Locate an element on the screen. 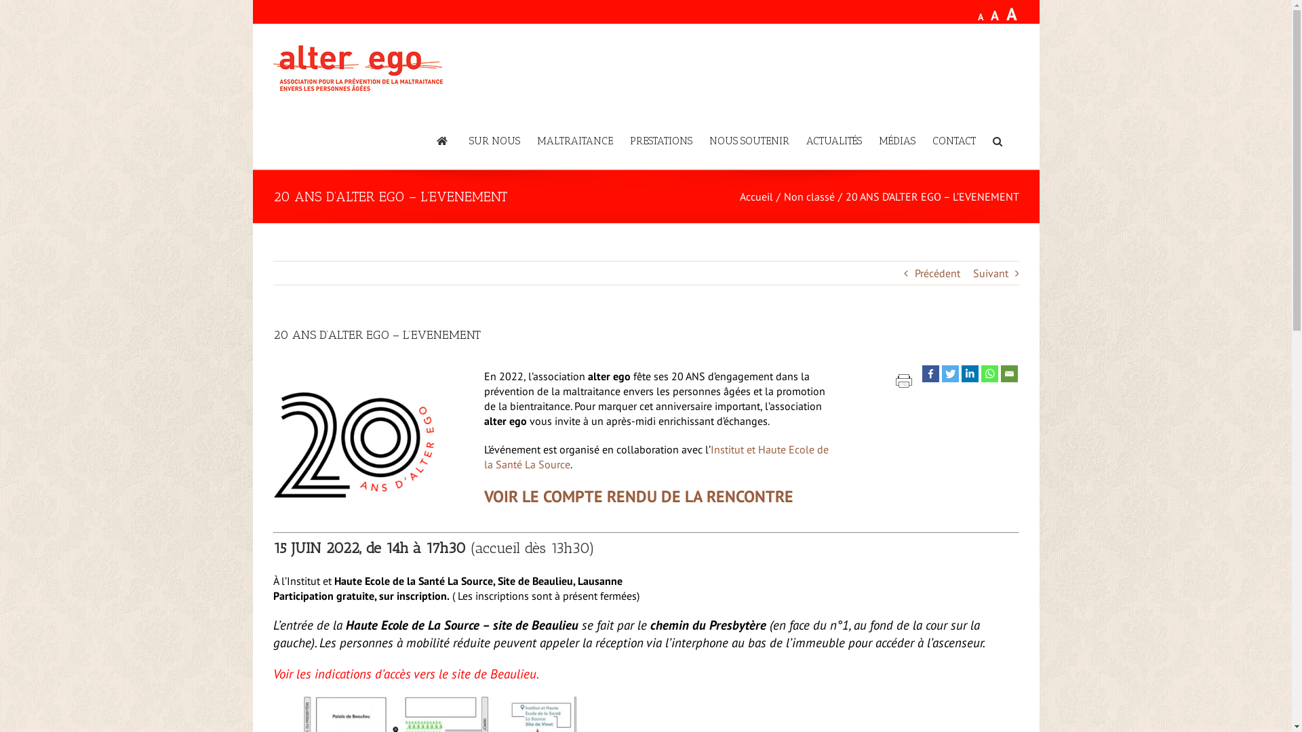 The width and height of the screenshot is (1302, 732). NOUS SOUTENIR is located at coordinates (749, 140).